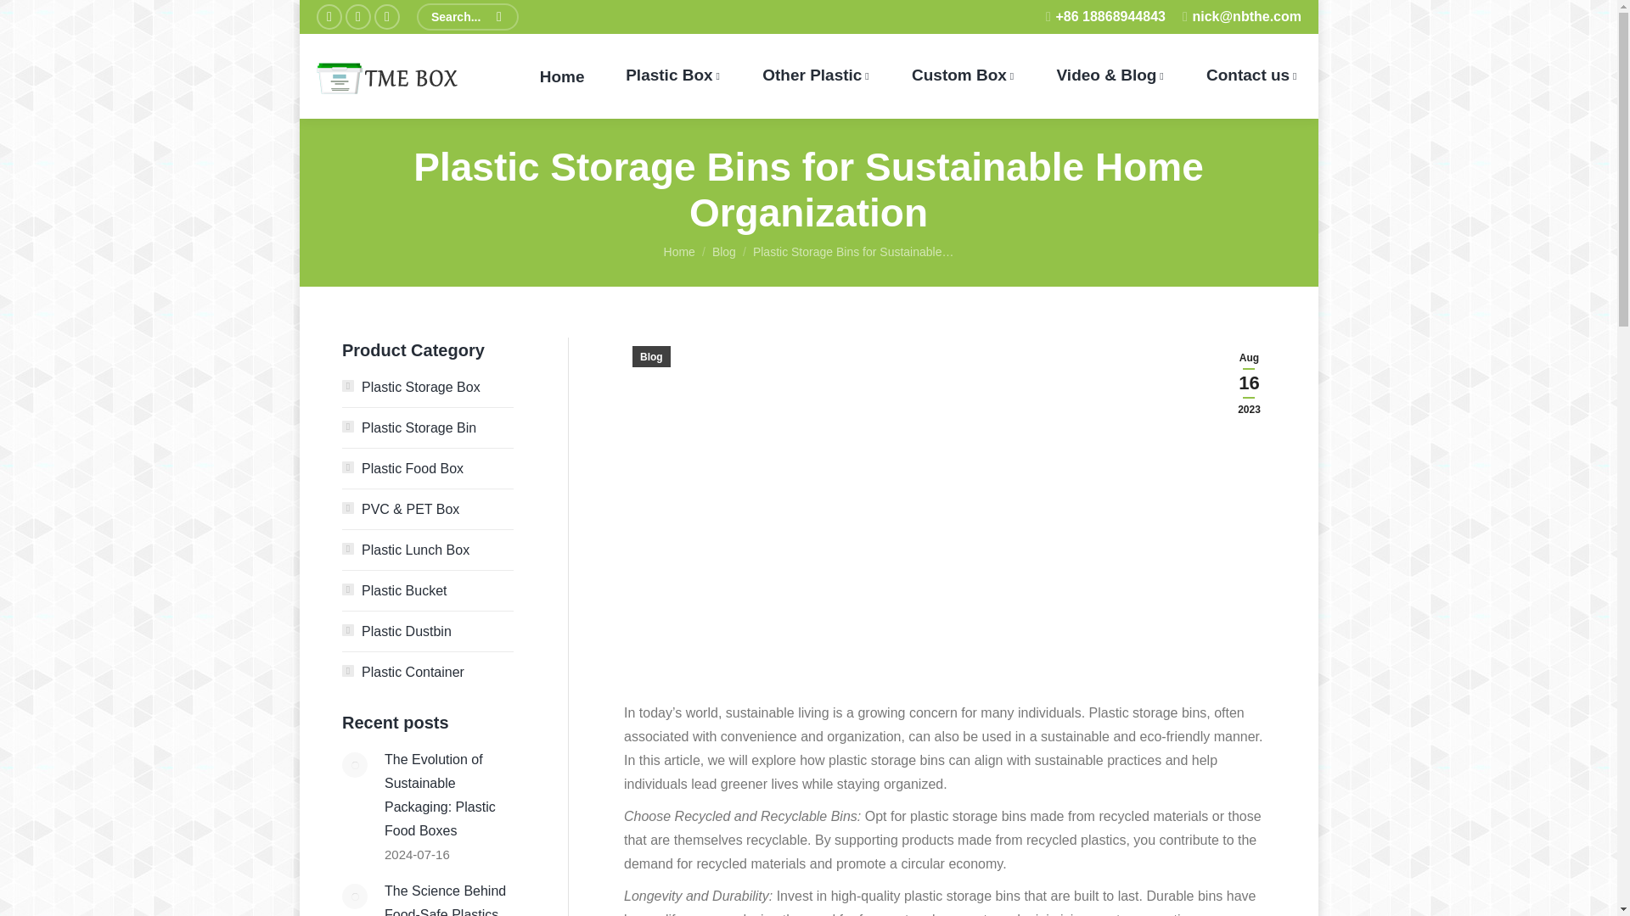 The width and height of the screenshot is (1630, 916). Describe the element at coordinates (328, 17) in the screenshot. I see `Facebook` at that location.